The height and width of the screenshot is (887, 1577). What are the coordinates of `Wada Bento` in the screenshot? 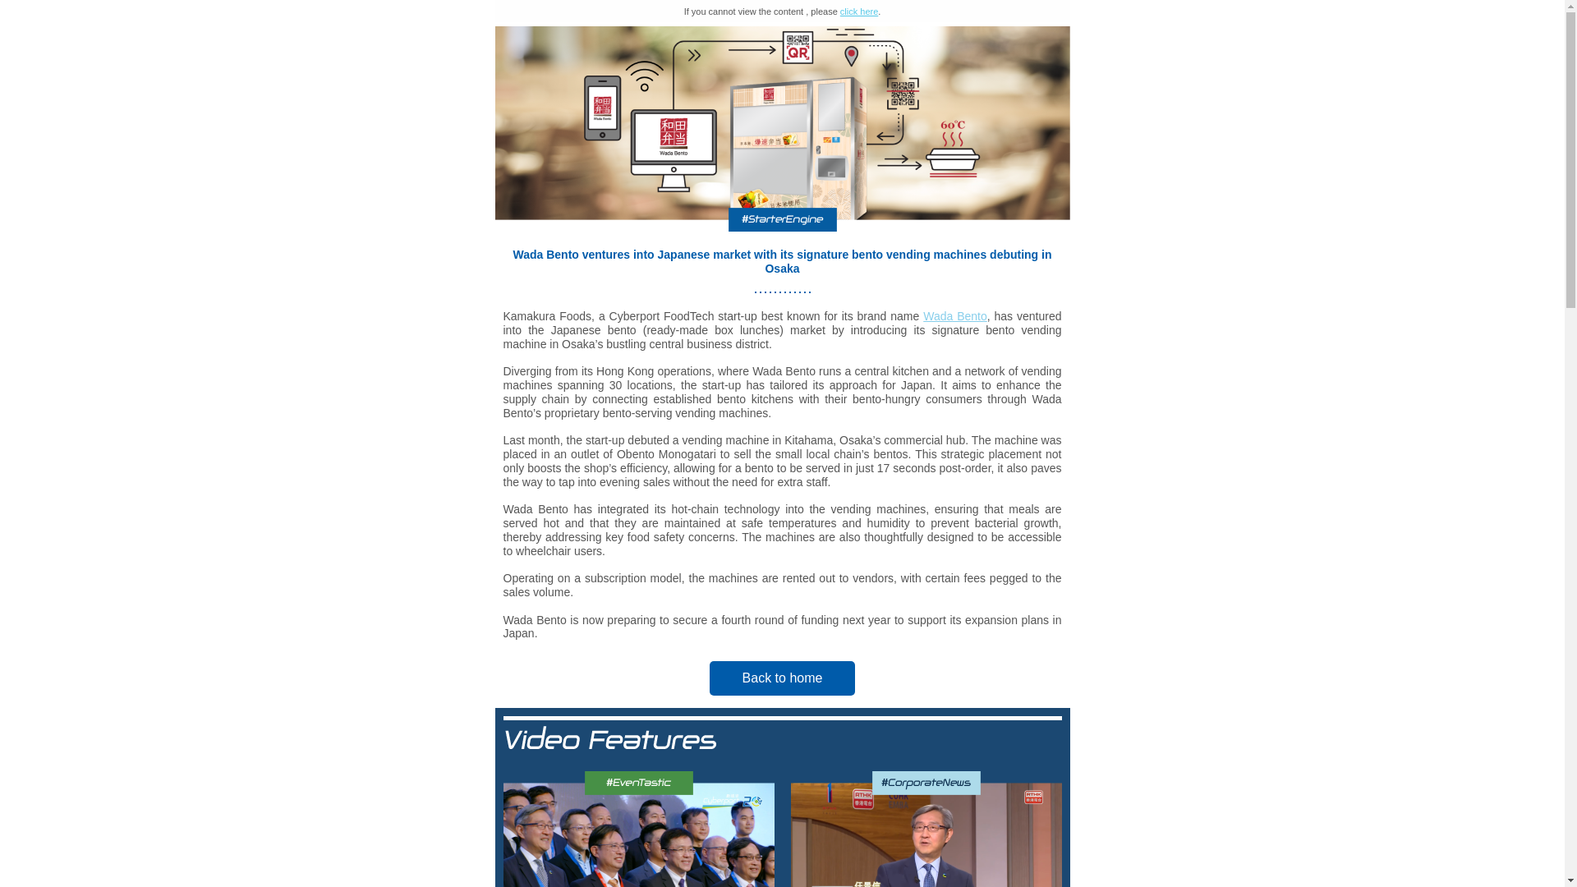 It's located at (954, 315).